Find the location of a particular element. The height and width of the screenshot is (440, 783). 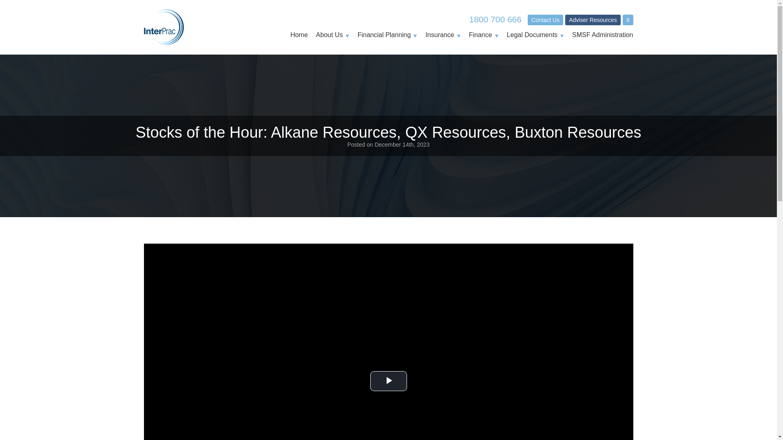

Adviser Resources is located at coordinates (593, 20).